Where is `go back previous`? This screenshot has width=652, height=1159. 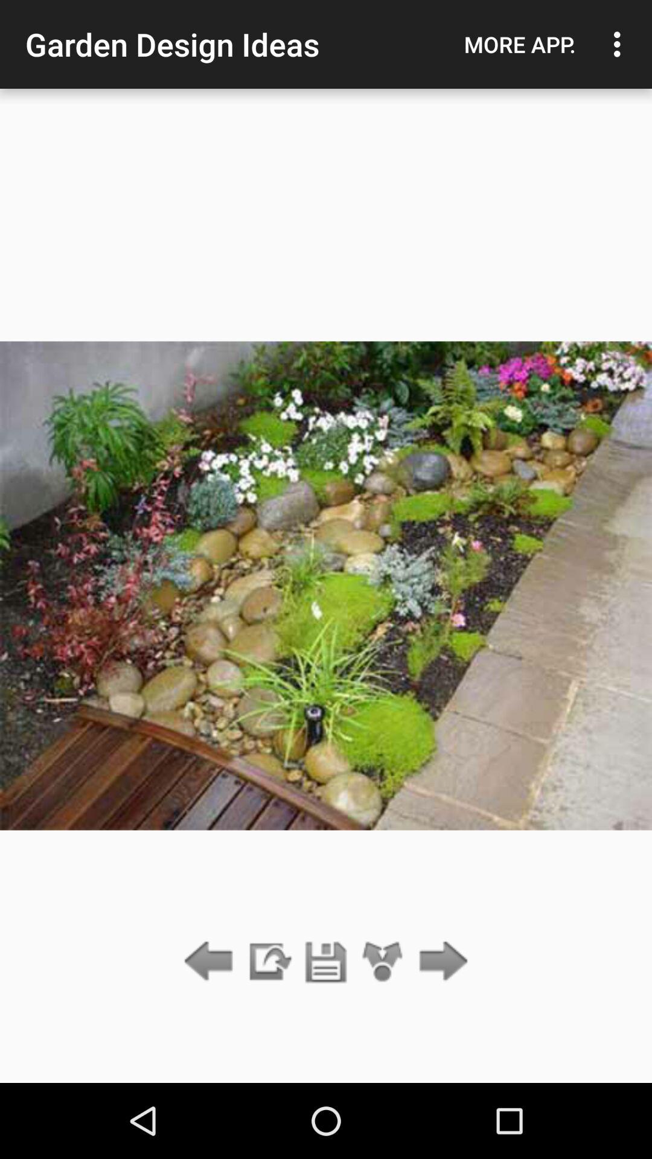
go back previous is located at coordinates (211, 962).